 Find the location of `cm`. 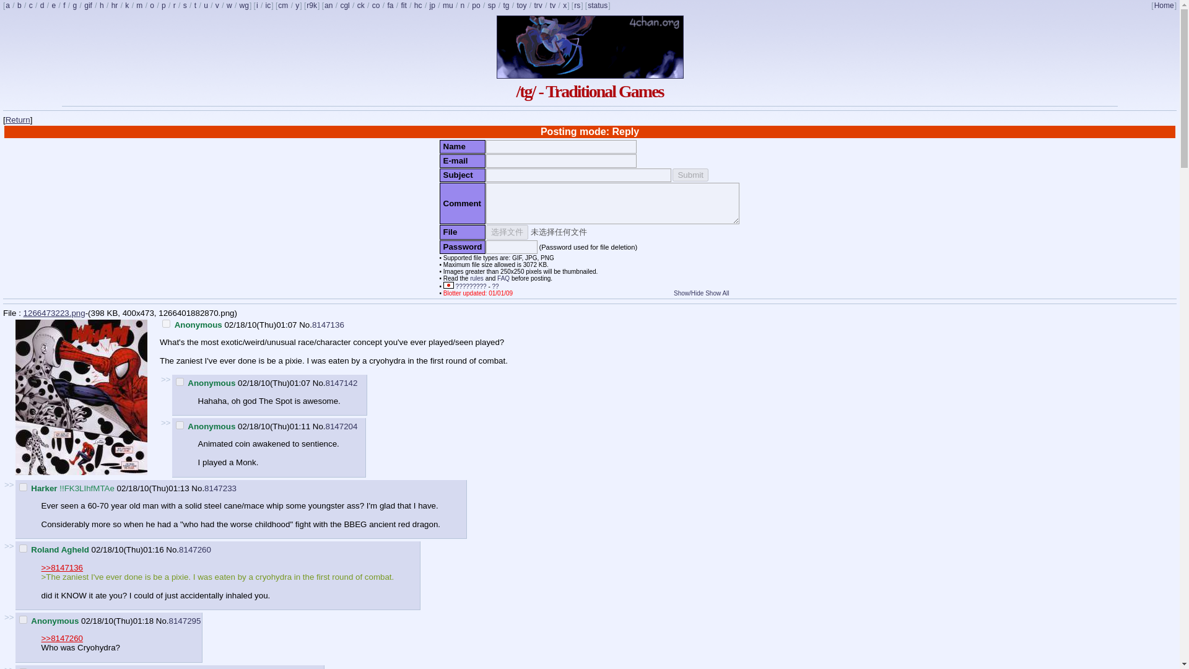

cm is located at coordinates (282, 6).